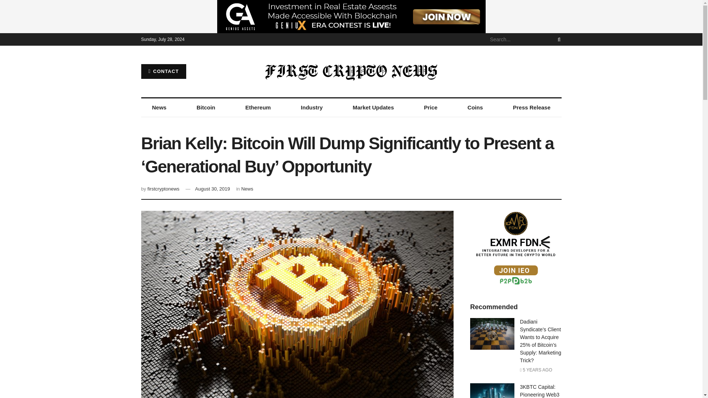 This screenshot has width=708, height=398. Describe the element at coordinates (159, 108) in the screenshot. I see `News` at that location.